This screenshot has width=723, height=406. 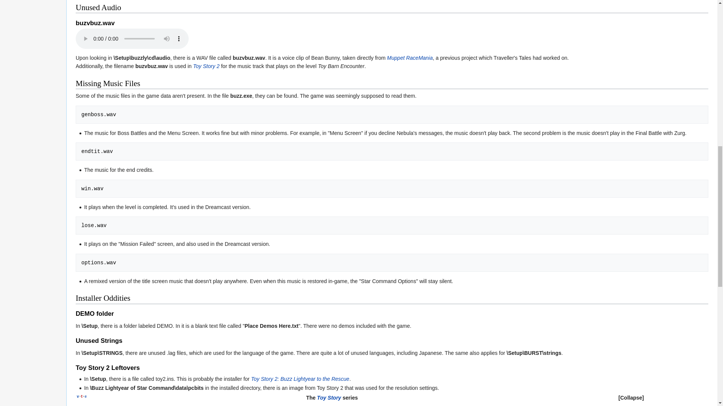 I want to click on Muppet RaceMania, so click(x=410, y=58).